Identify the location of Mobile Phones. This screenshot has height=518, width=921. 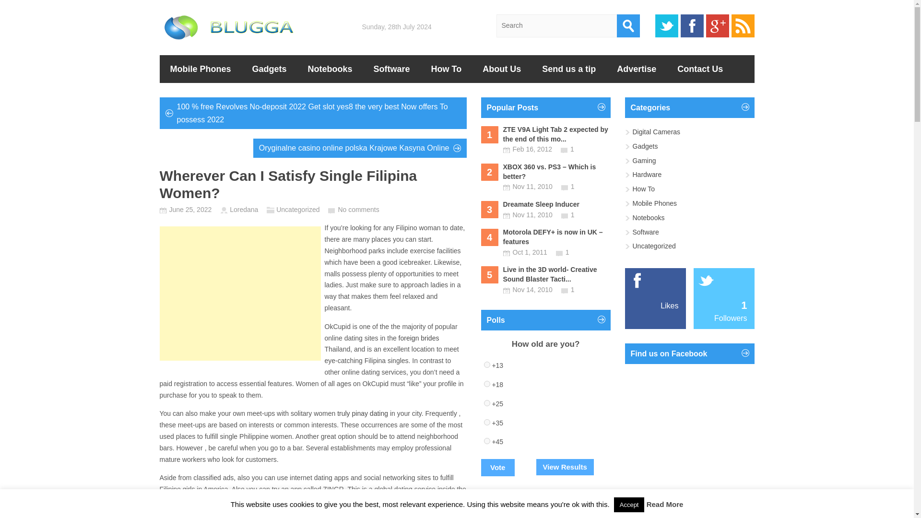
(201, 69).